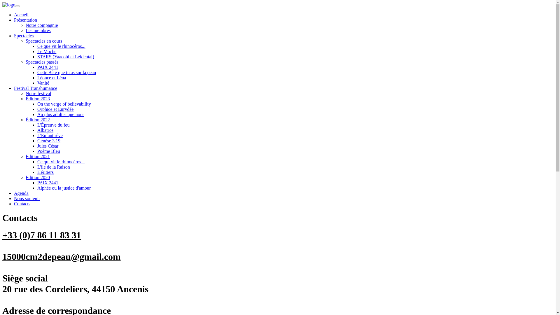 The height and width of the screenshot is (315, 560). I want to click on Spectacles, so click(24, 36).